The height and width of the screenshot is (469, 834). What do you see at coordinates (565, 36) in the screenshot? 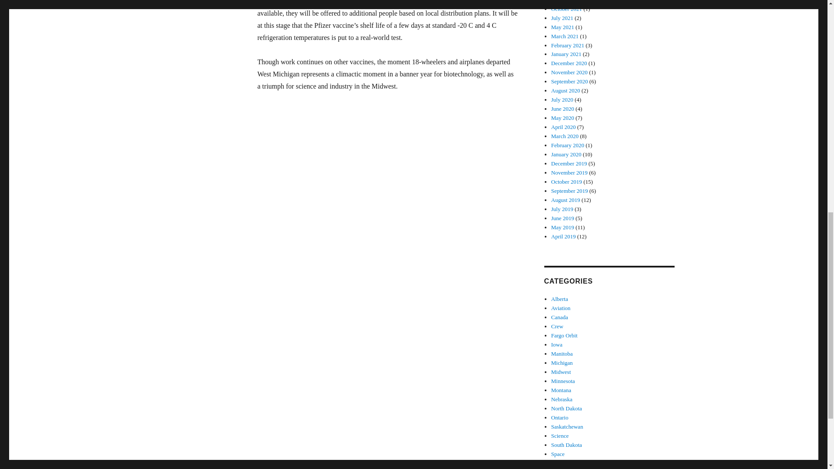
I see `March 2021` at bounding box center [565, 36].